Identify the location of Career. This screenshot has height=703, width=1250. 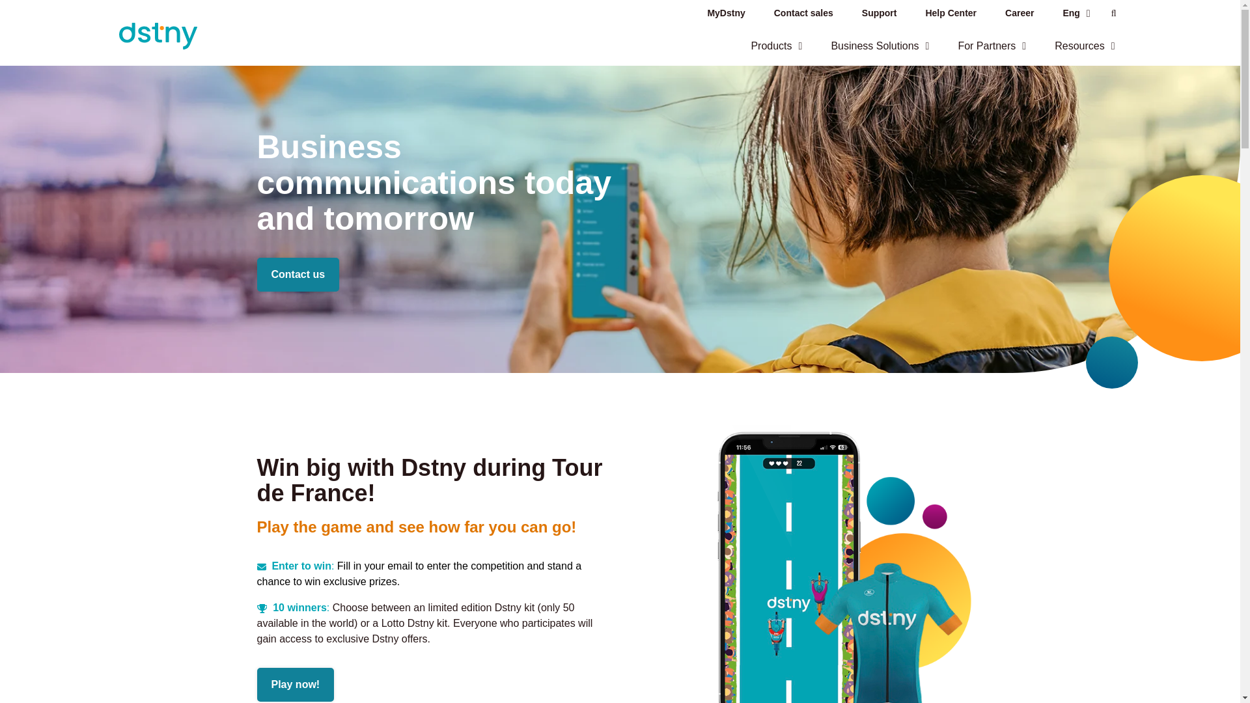
(1020, 13).